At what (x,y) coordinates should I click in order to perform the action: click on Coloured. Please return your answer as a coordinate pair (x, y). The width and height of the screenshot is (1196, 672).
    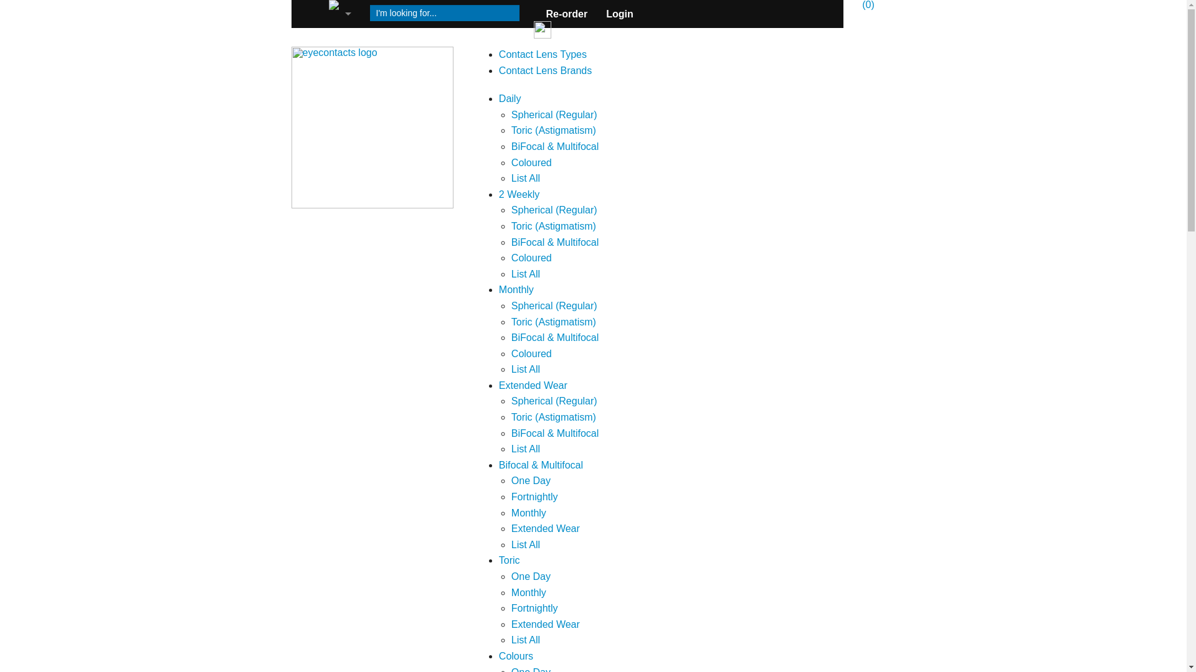
    Looking at the image, I should click on (532, 163).